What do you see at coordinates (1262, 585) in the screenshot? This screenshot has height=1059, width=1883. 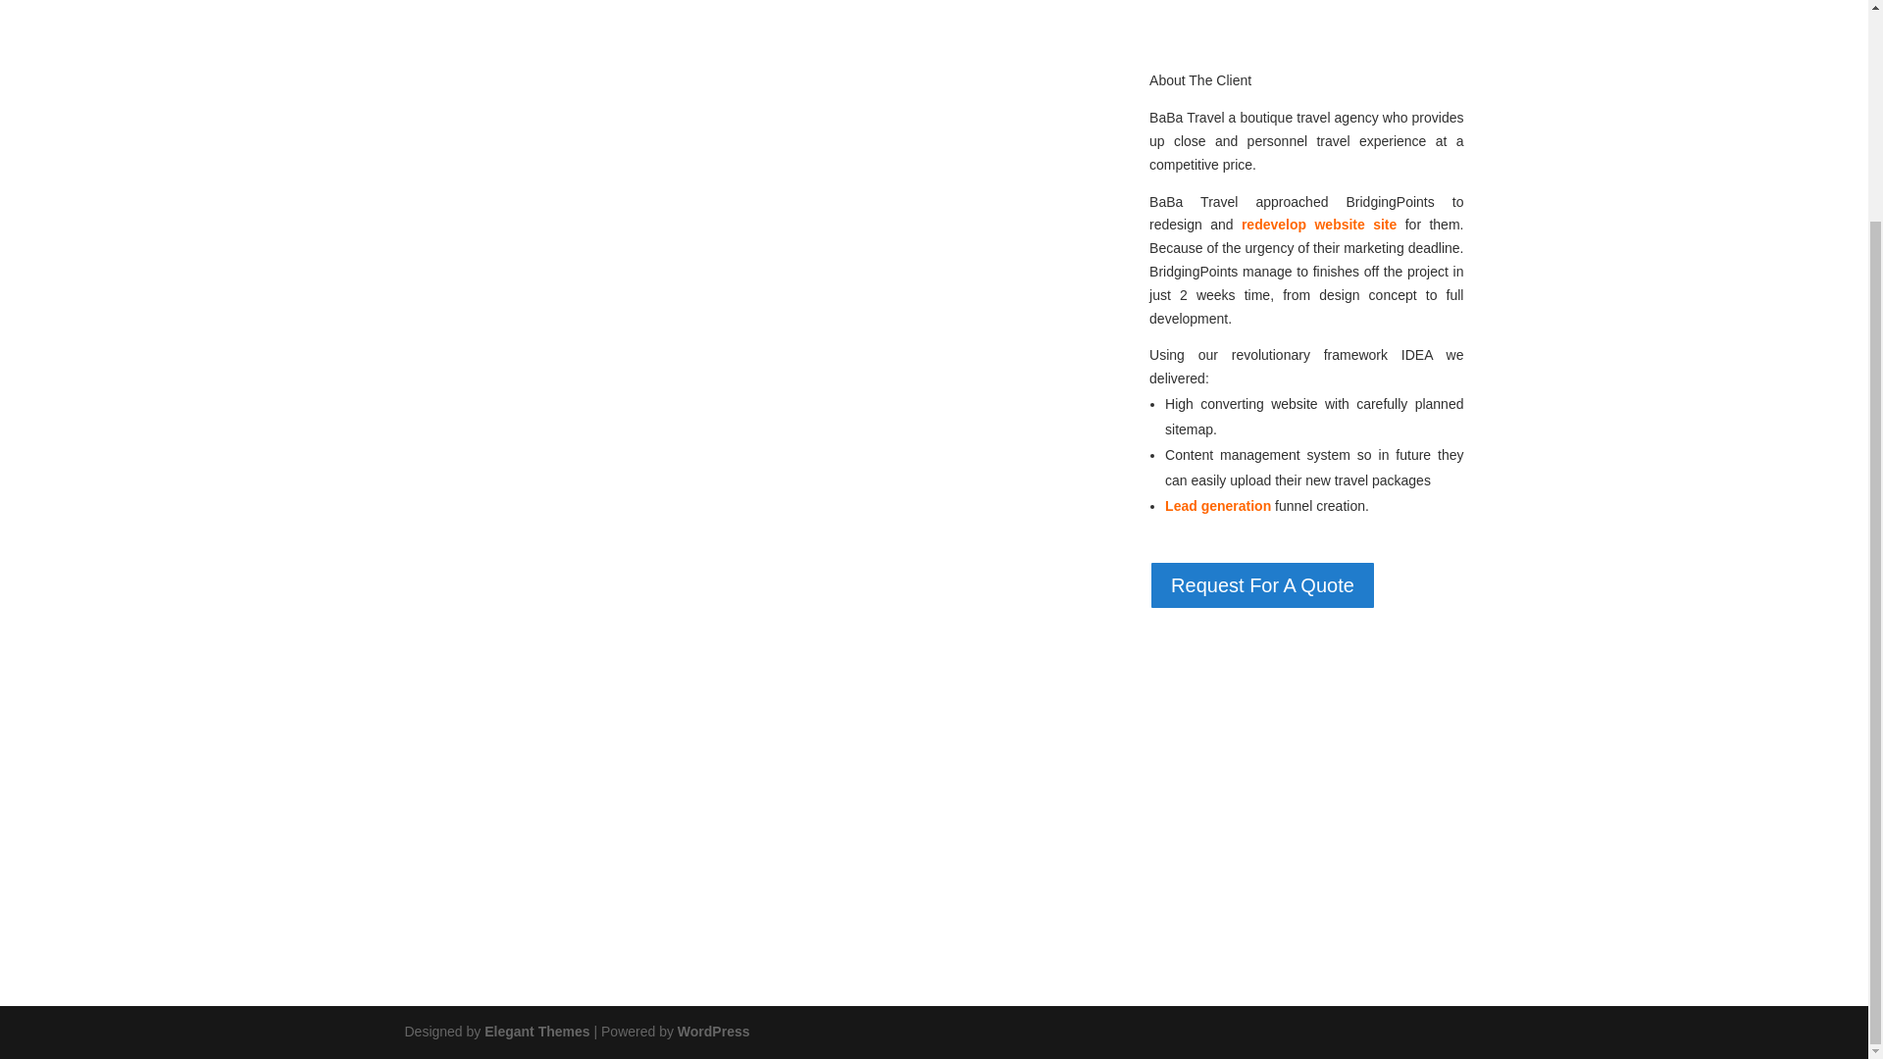 I see `Request For A Quote` at bounding box center [1262, 585].